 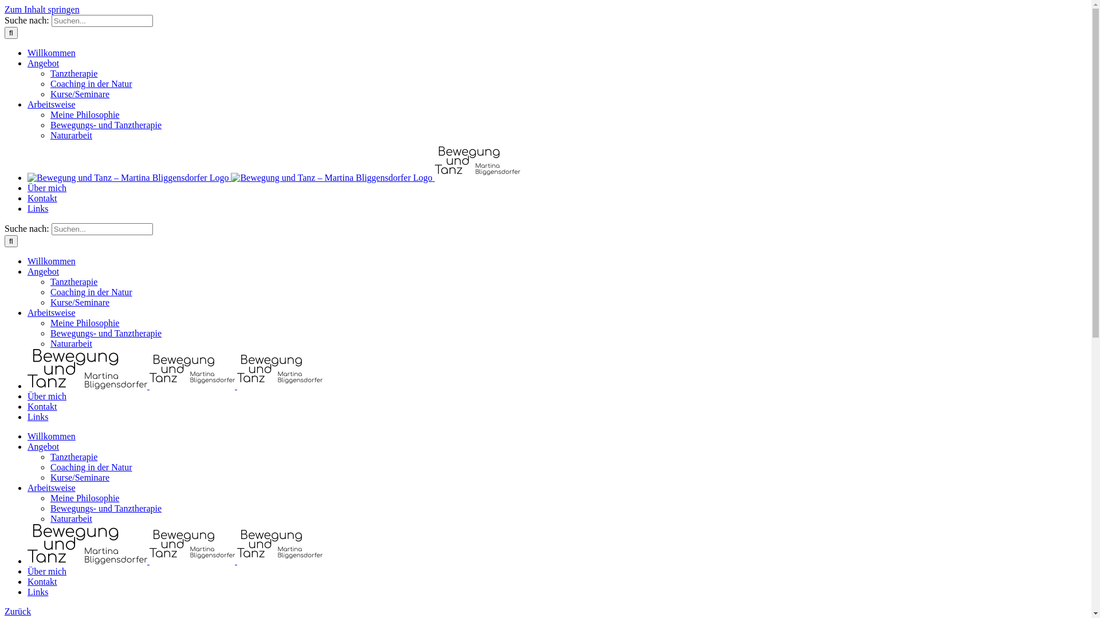 I want to click on Bewegungs- und Tanztherapie, so click(x=106, y=508).